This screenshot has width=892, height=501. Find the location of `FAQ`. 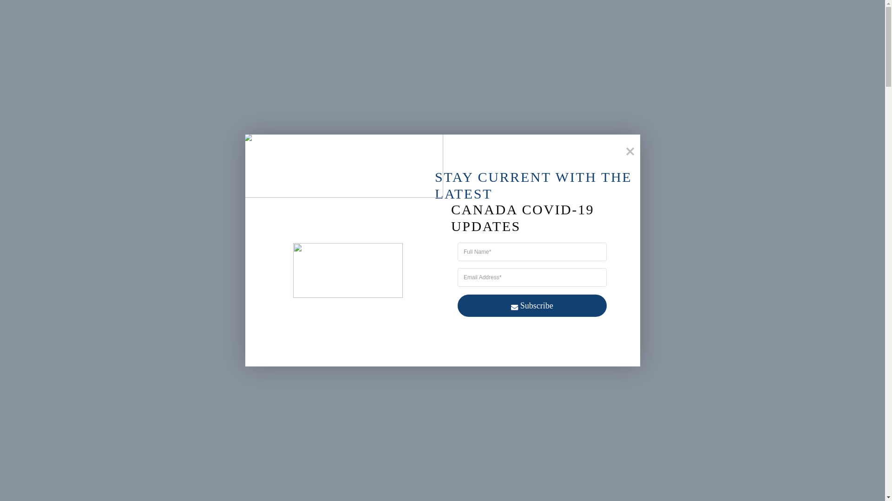

FAQ is located at coordinates (322, 22).